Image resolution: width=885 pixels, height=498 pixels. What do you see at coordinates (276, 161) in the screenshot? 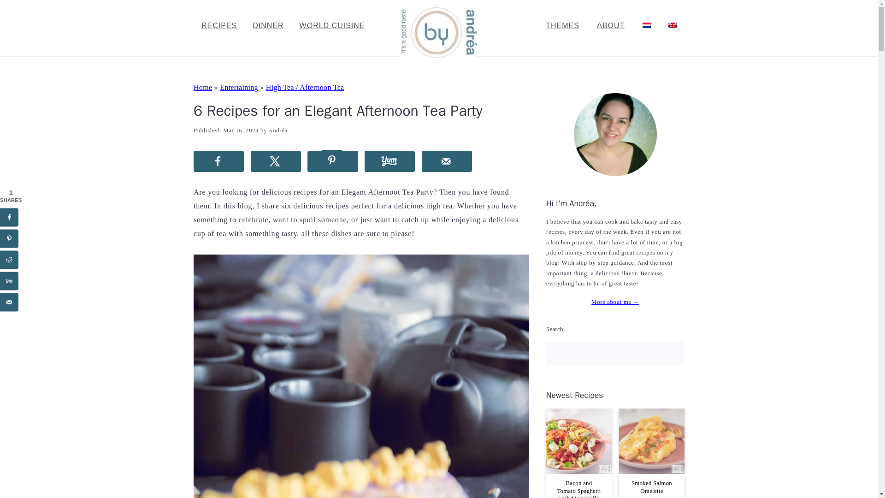
I see `Share on X` at bounding box center [276, 161].